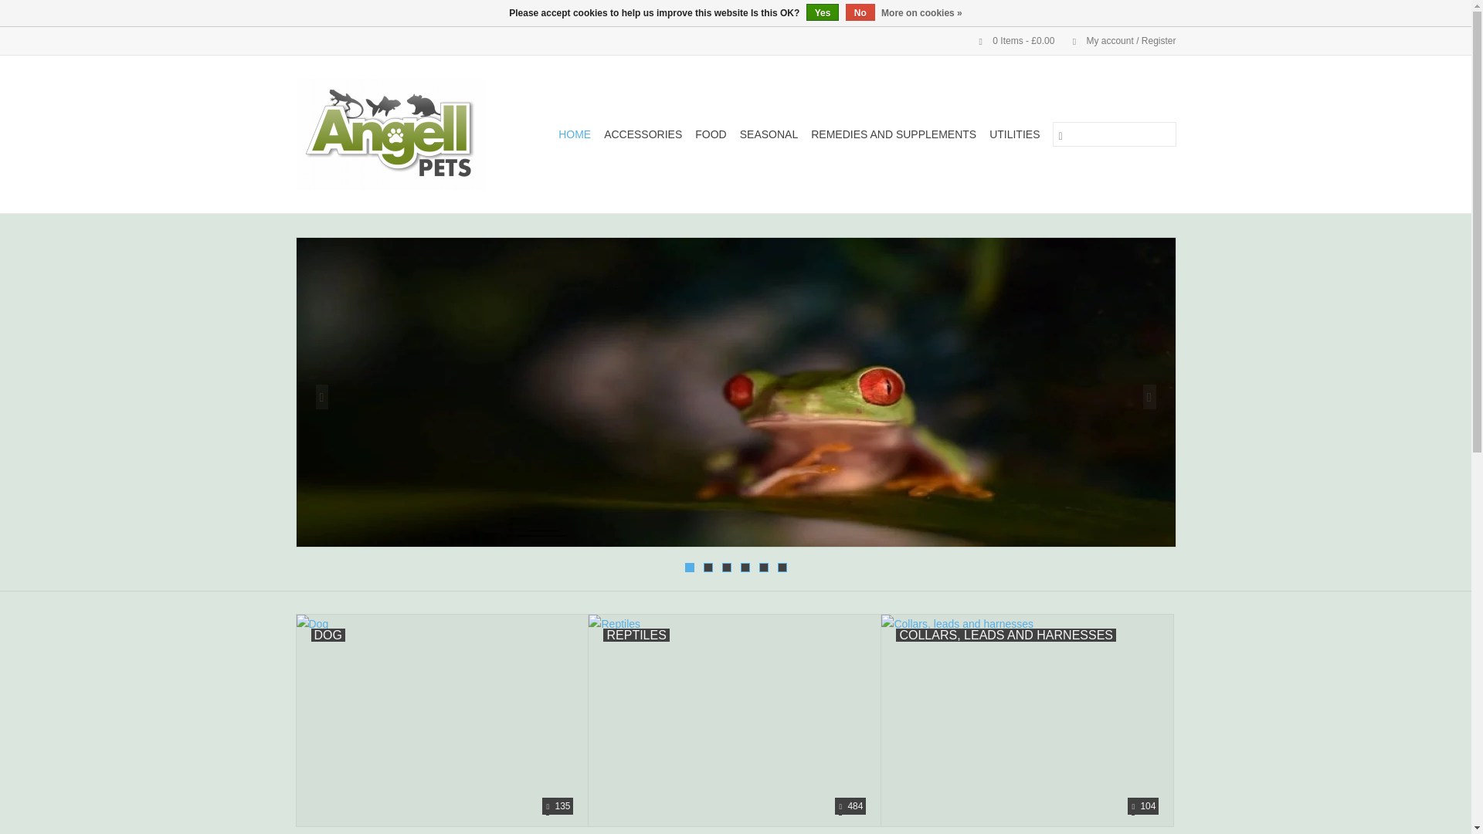 The image size is (1483, 834). I want to click on My account, so click(1116, 41).